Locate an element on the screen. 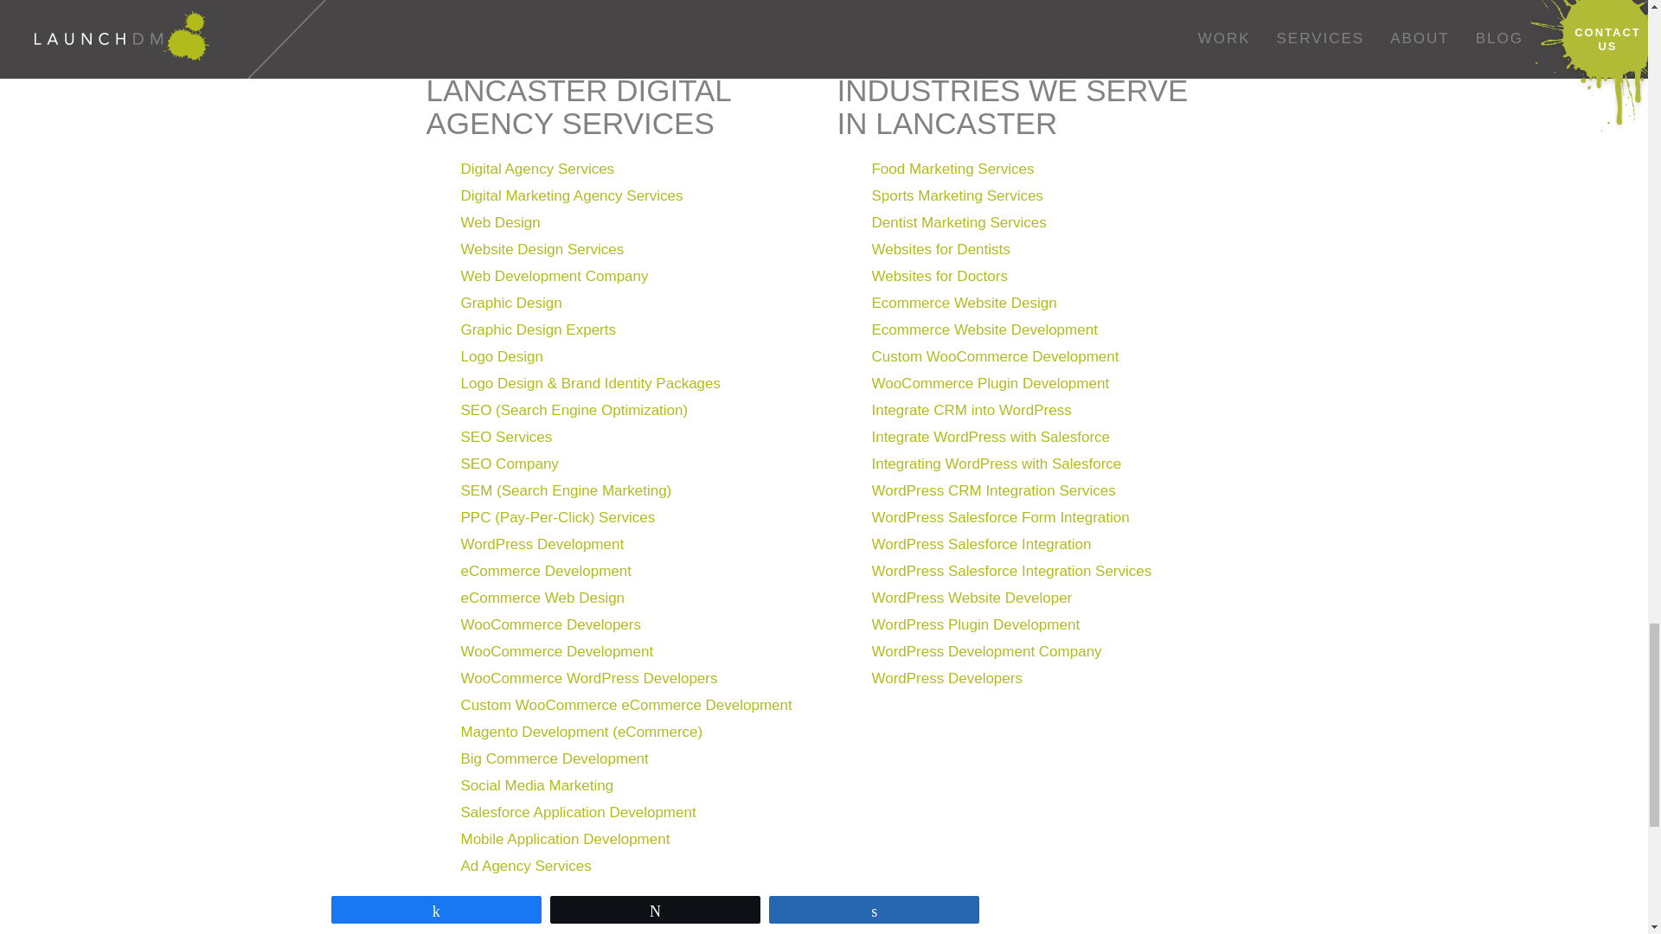  Digital Marketing Agency Services is located at coordinates (571, 195).